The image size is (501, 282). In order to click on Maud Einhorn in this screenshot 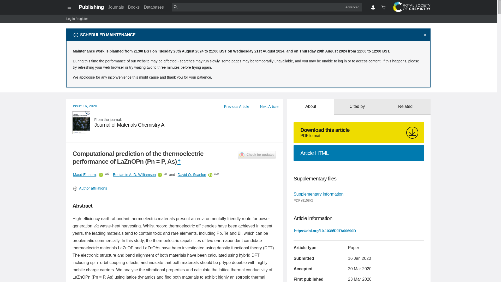, I will do `click(192, 174)`.